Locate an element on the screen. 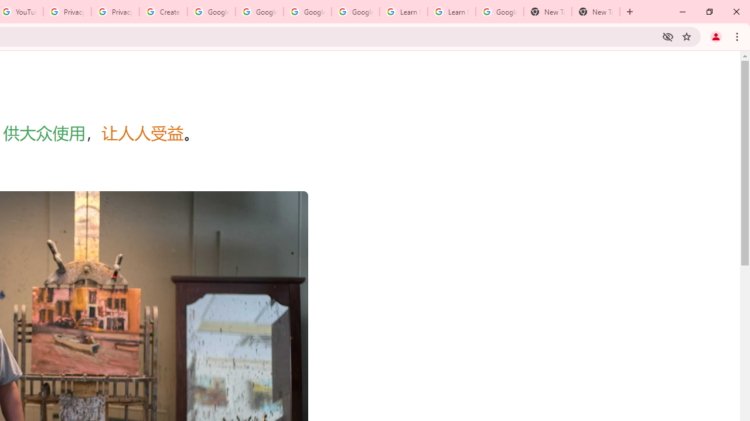 This screenshot has height=421, width=750. Create your Google Account is located at coordinates (163, 12).